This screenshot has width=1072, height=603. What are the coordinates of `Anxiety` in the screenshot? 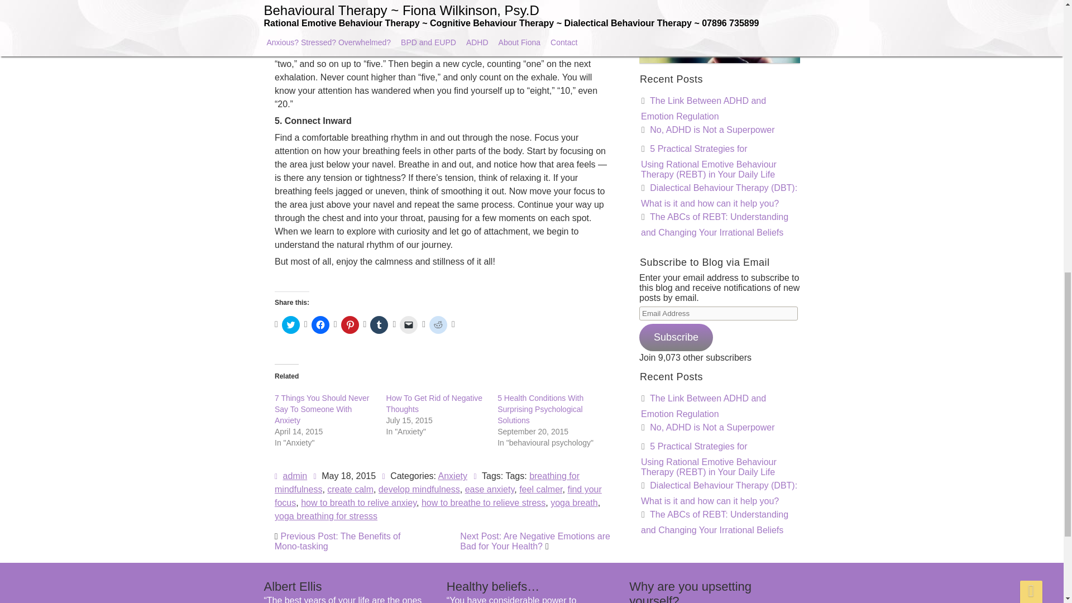 It's located at (453, 392).